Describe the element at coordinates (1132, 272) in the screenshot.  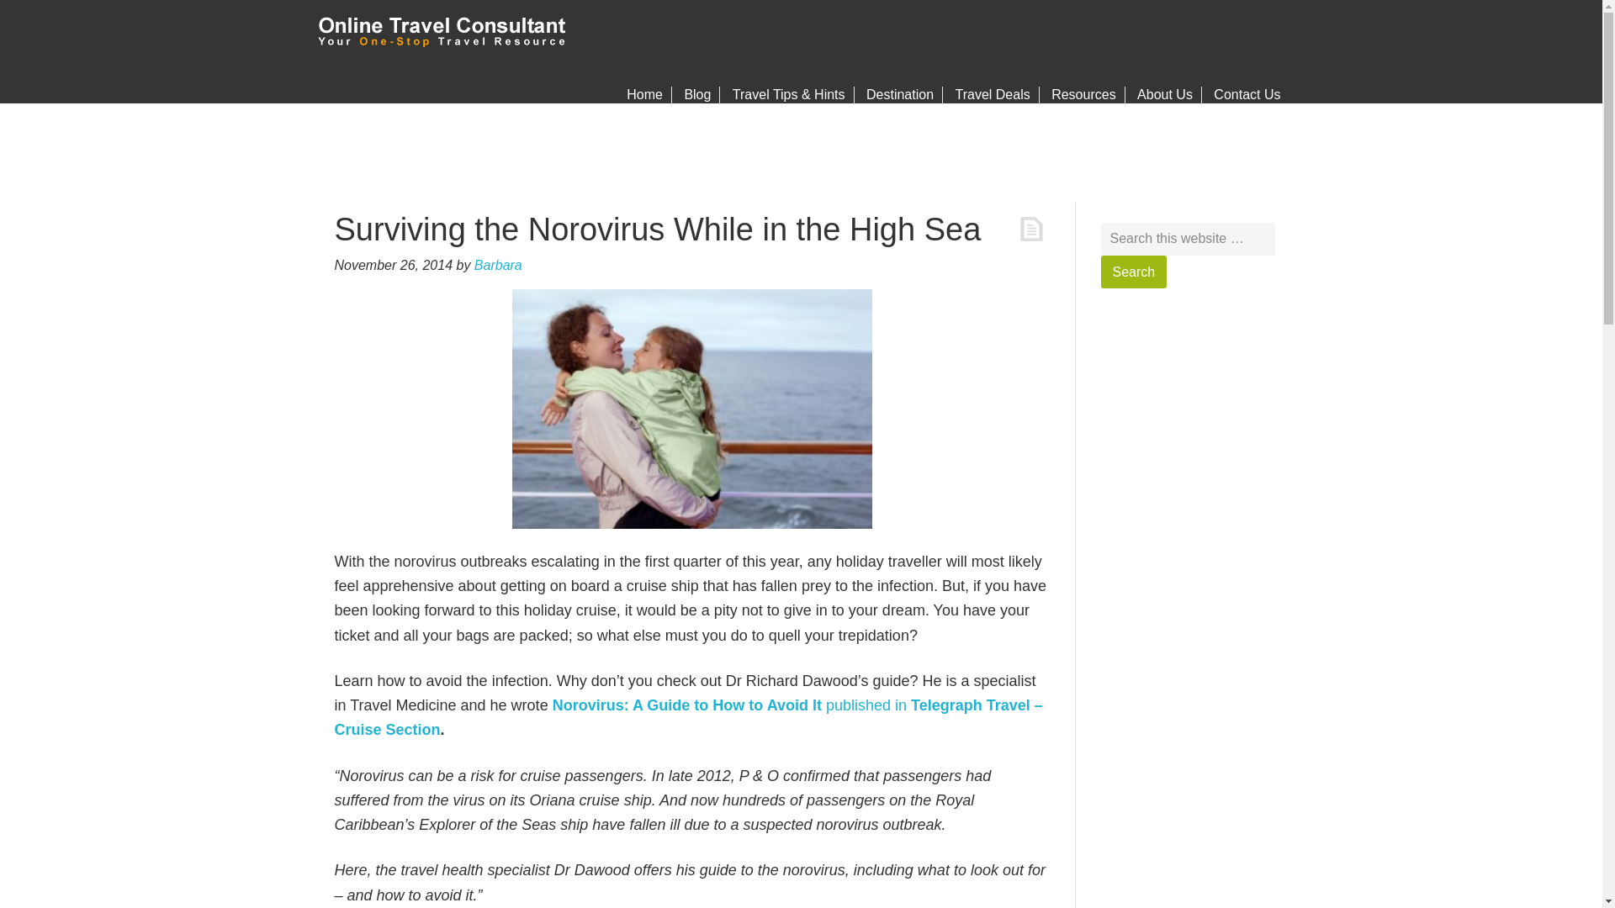
I see `Search` at that location.